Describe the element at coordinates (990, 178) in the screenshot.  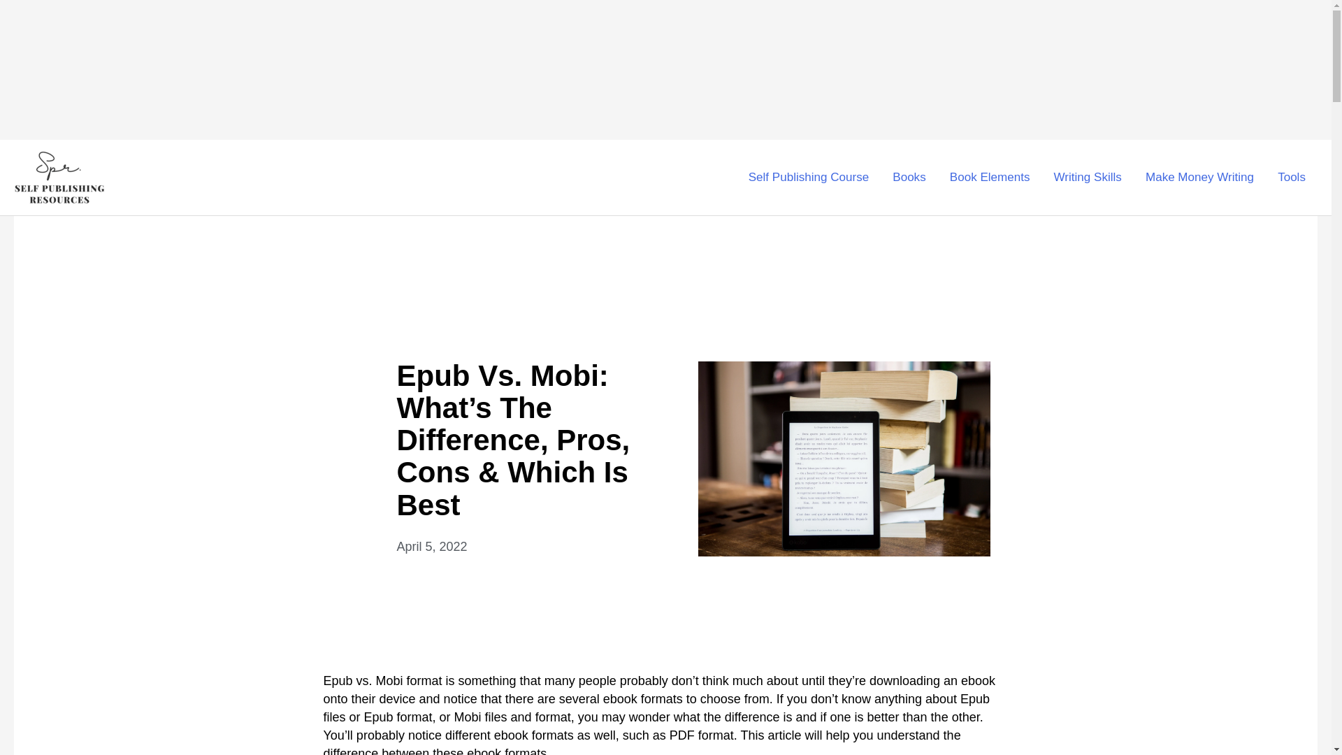
I see `Book Elements` at that location.